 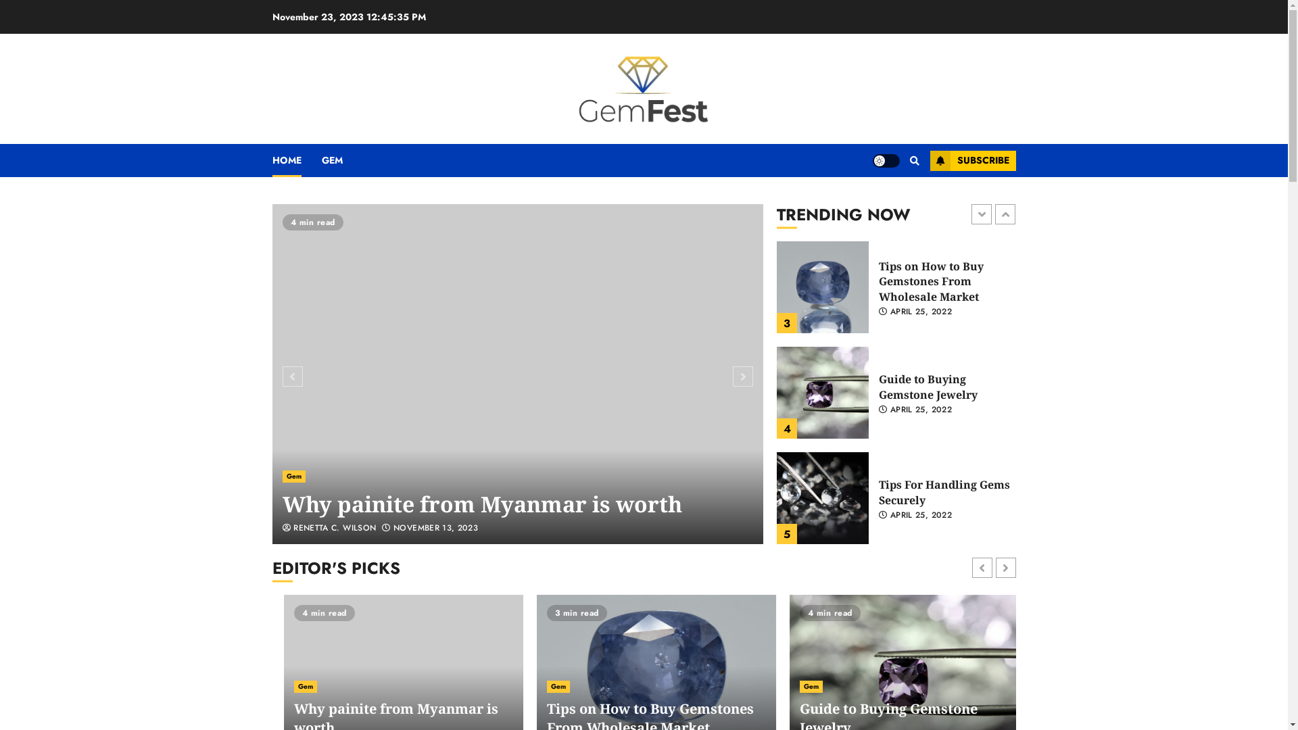 I want to click on RENETTA C. WILSON, so click(x=330, y=529).